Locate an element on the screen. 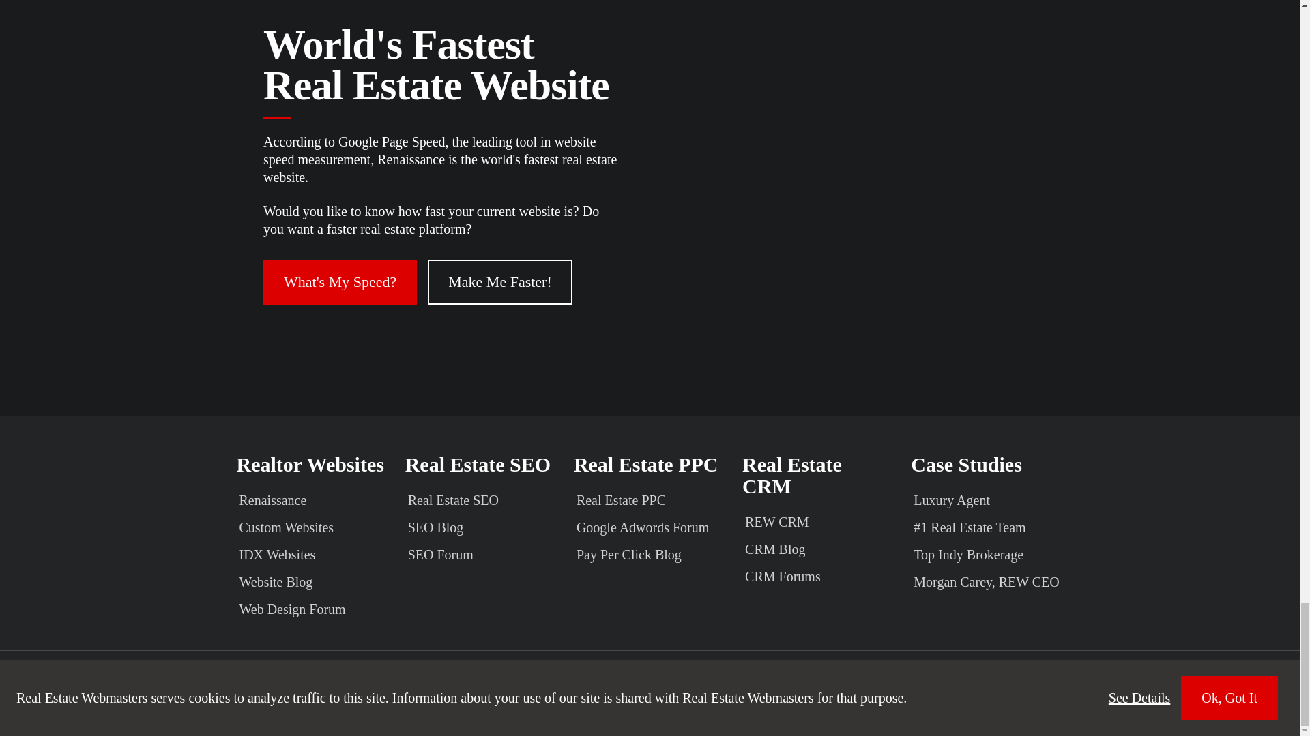  Make Me Faster! is located at coordinates (500, 282).